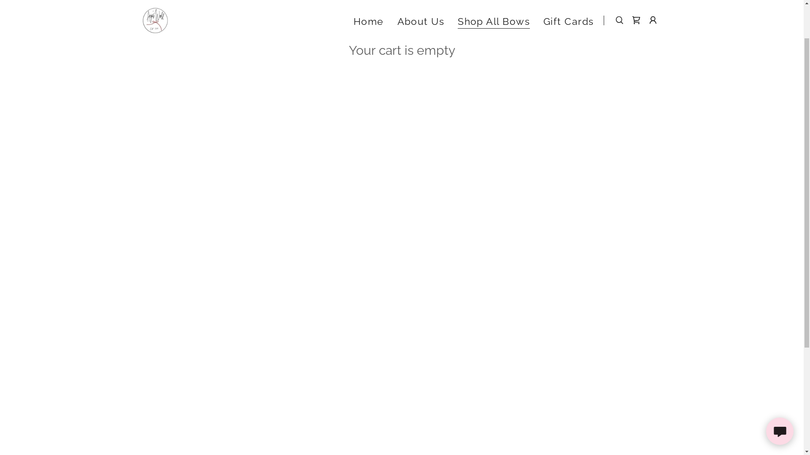 The image size is (810, 455). What do you see at coordinates (569, 68) in the screenshot?
I see `Gift Cards` at bounding box center [569, 68].